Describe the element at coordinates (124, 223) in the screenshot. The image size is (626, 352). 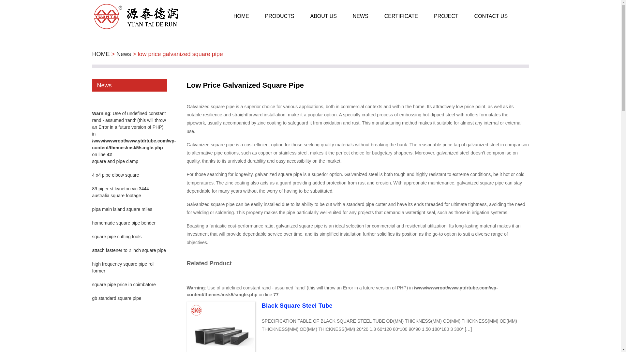
I see `homemade square pipe bender` at that location.